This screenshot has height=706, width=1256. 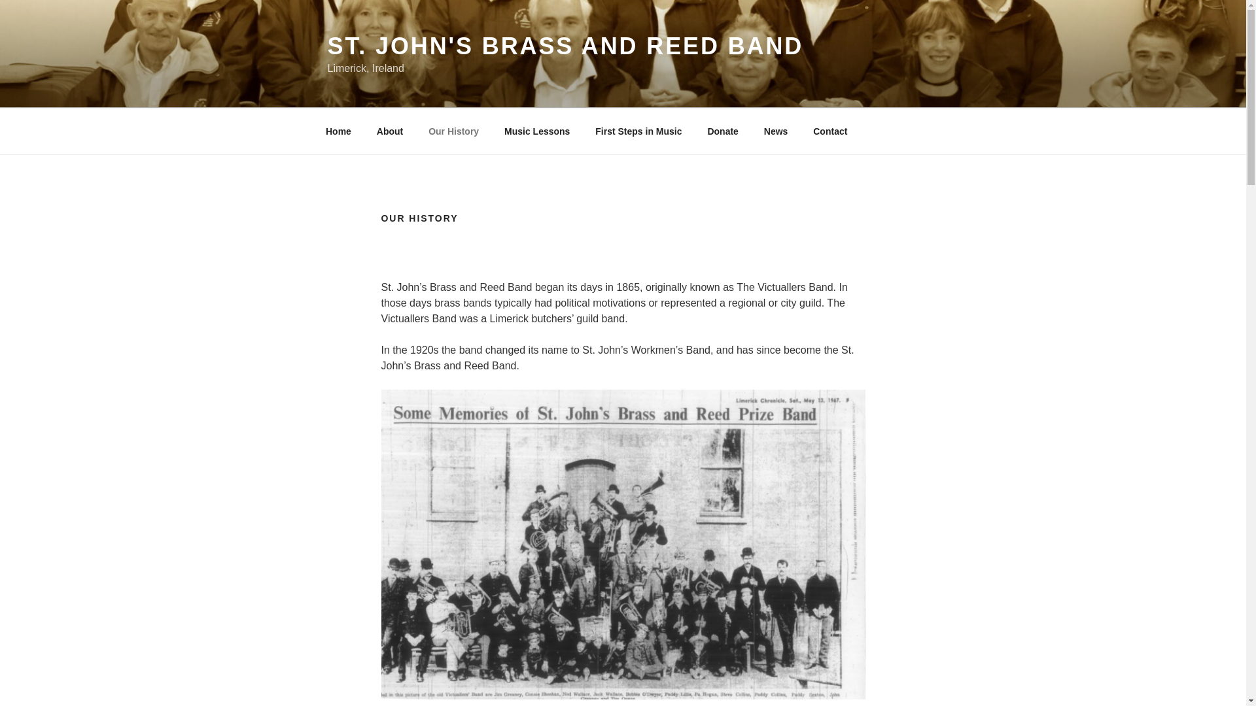 I want to click on Home, so click(x=338, y=131).